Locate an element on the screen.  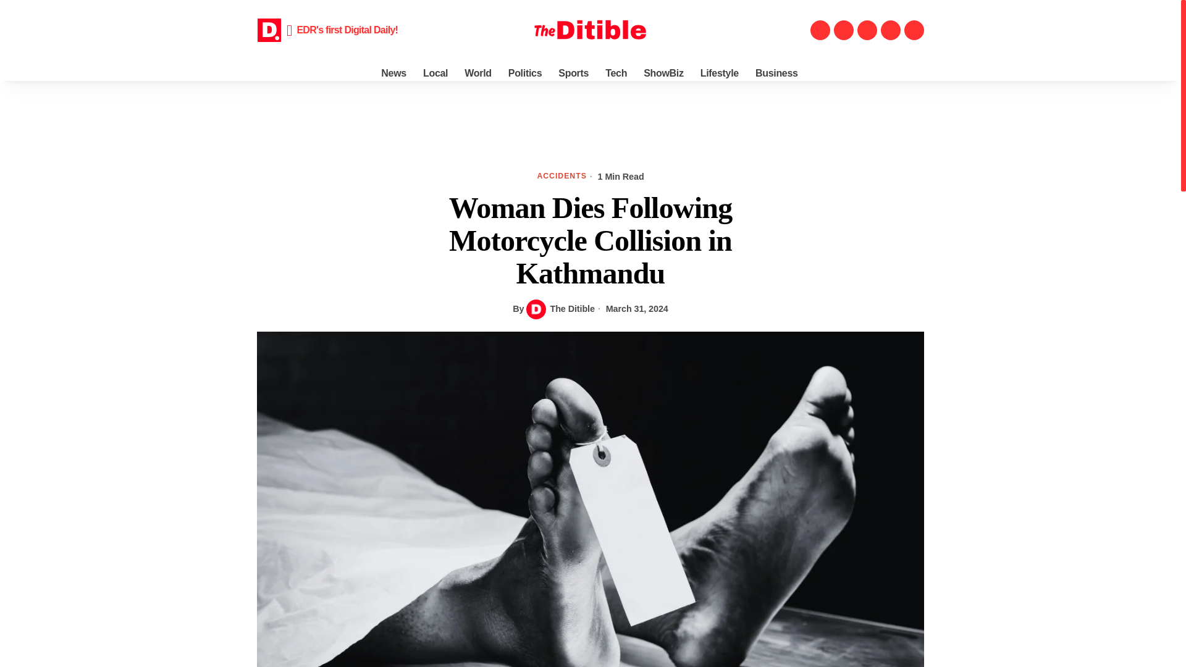
Politics is located at coordinates (526, 73).